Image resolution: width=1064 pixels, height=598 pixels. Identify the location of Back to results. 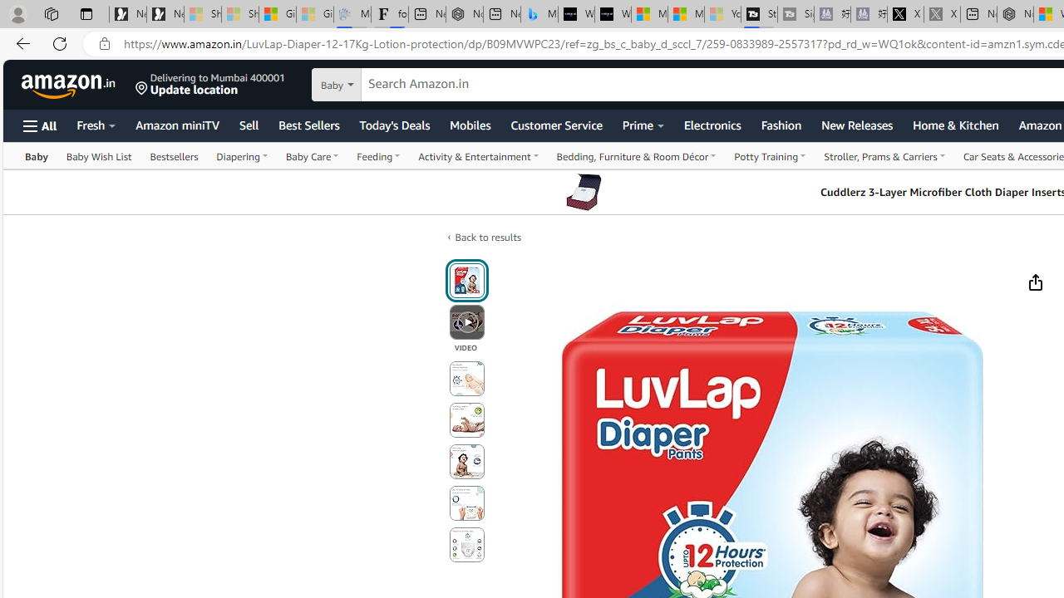
(487, 238).